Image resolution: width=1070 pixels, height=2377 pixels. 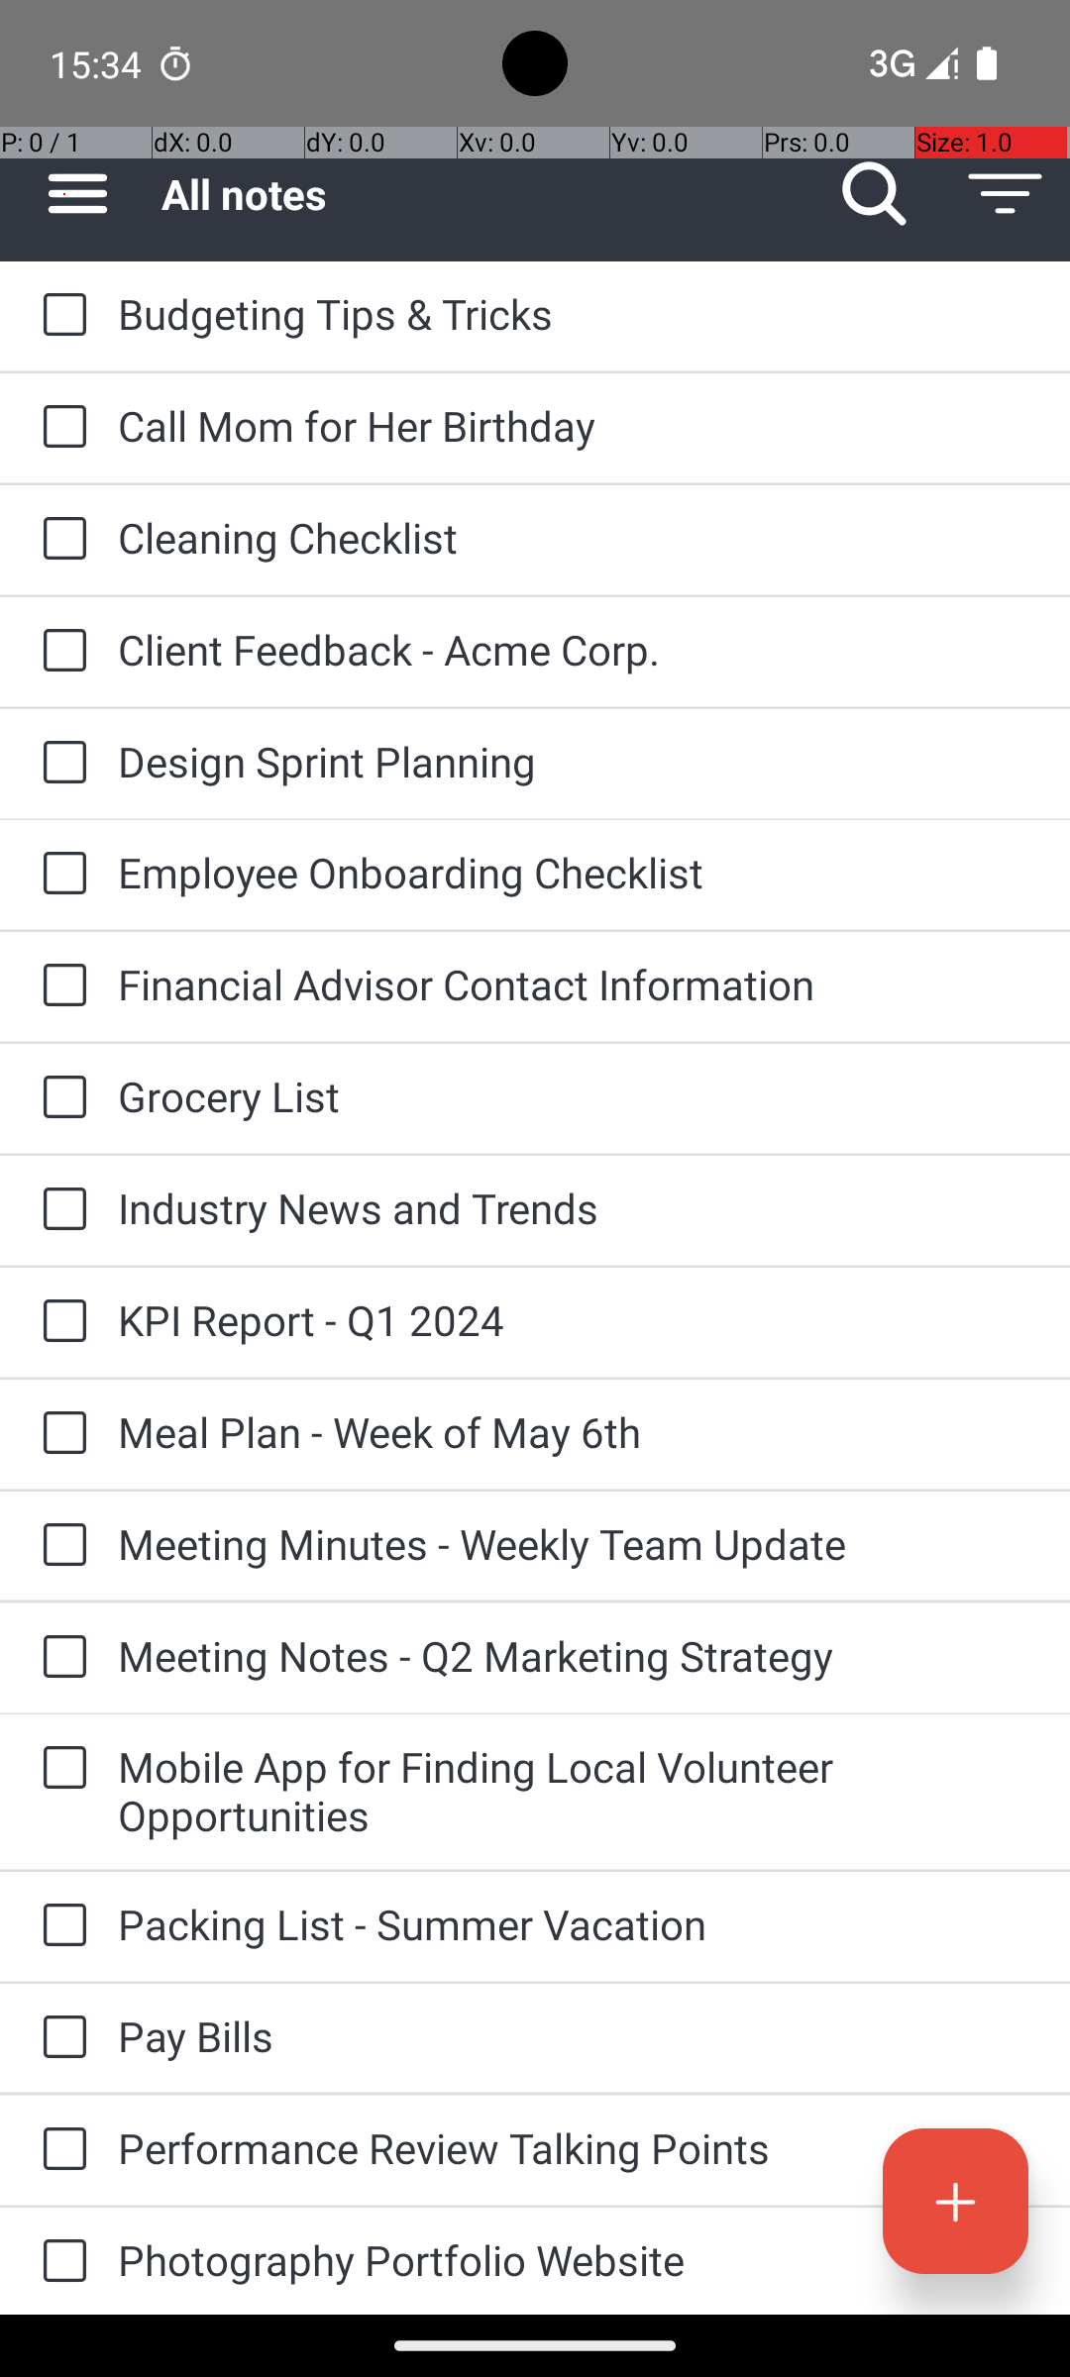 I want to click on Meal Plan - Week of May 6th, so click(x=575, y=1432).